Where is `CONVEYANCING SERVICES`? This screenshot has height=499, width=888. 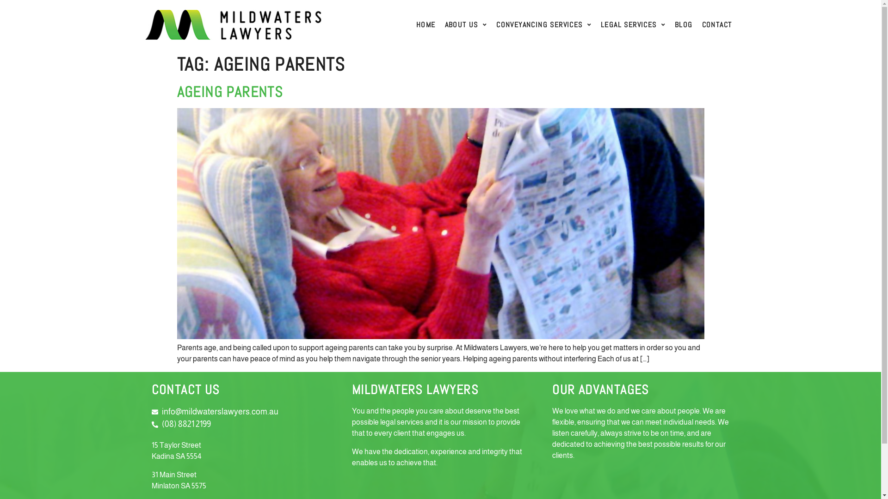 CONVEYANCING SERVICES is located at coordinates (544, 25).